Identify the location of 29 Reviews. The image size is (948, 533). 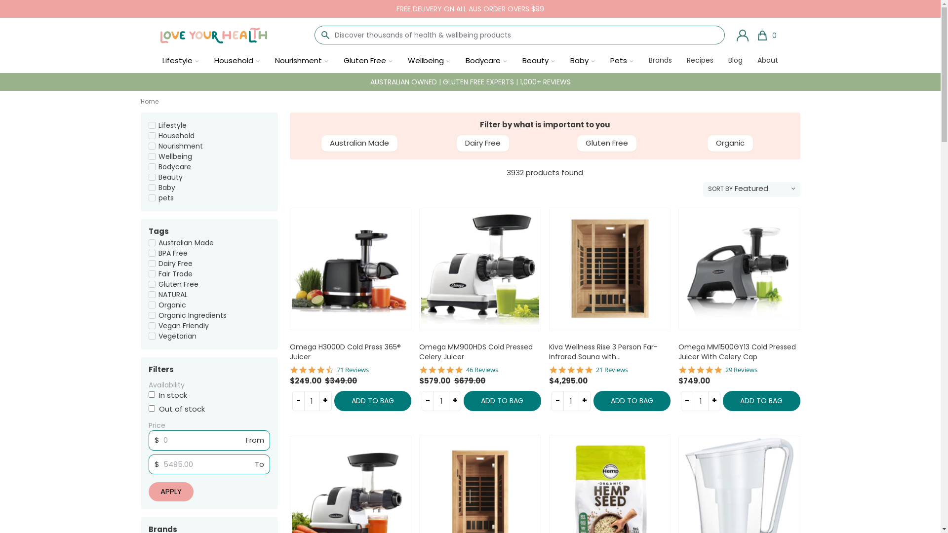
(742, 370).